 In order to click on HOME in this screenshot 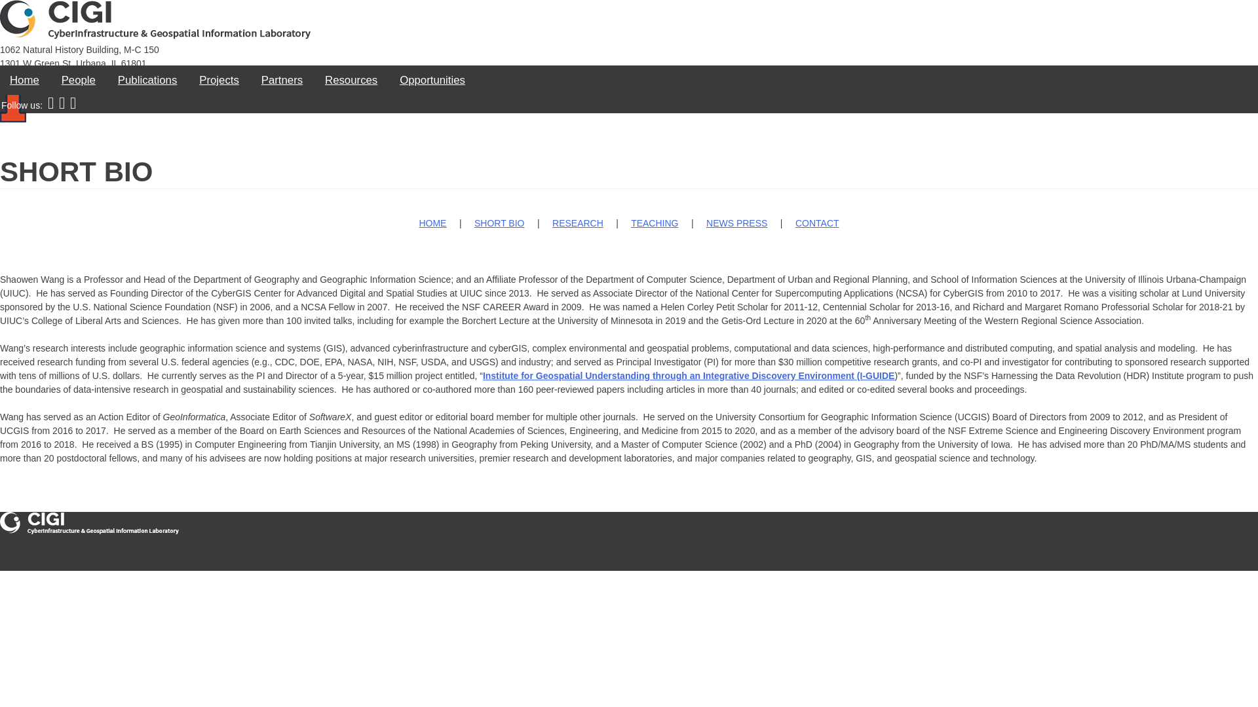, I will do `click(432, 223)`.